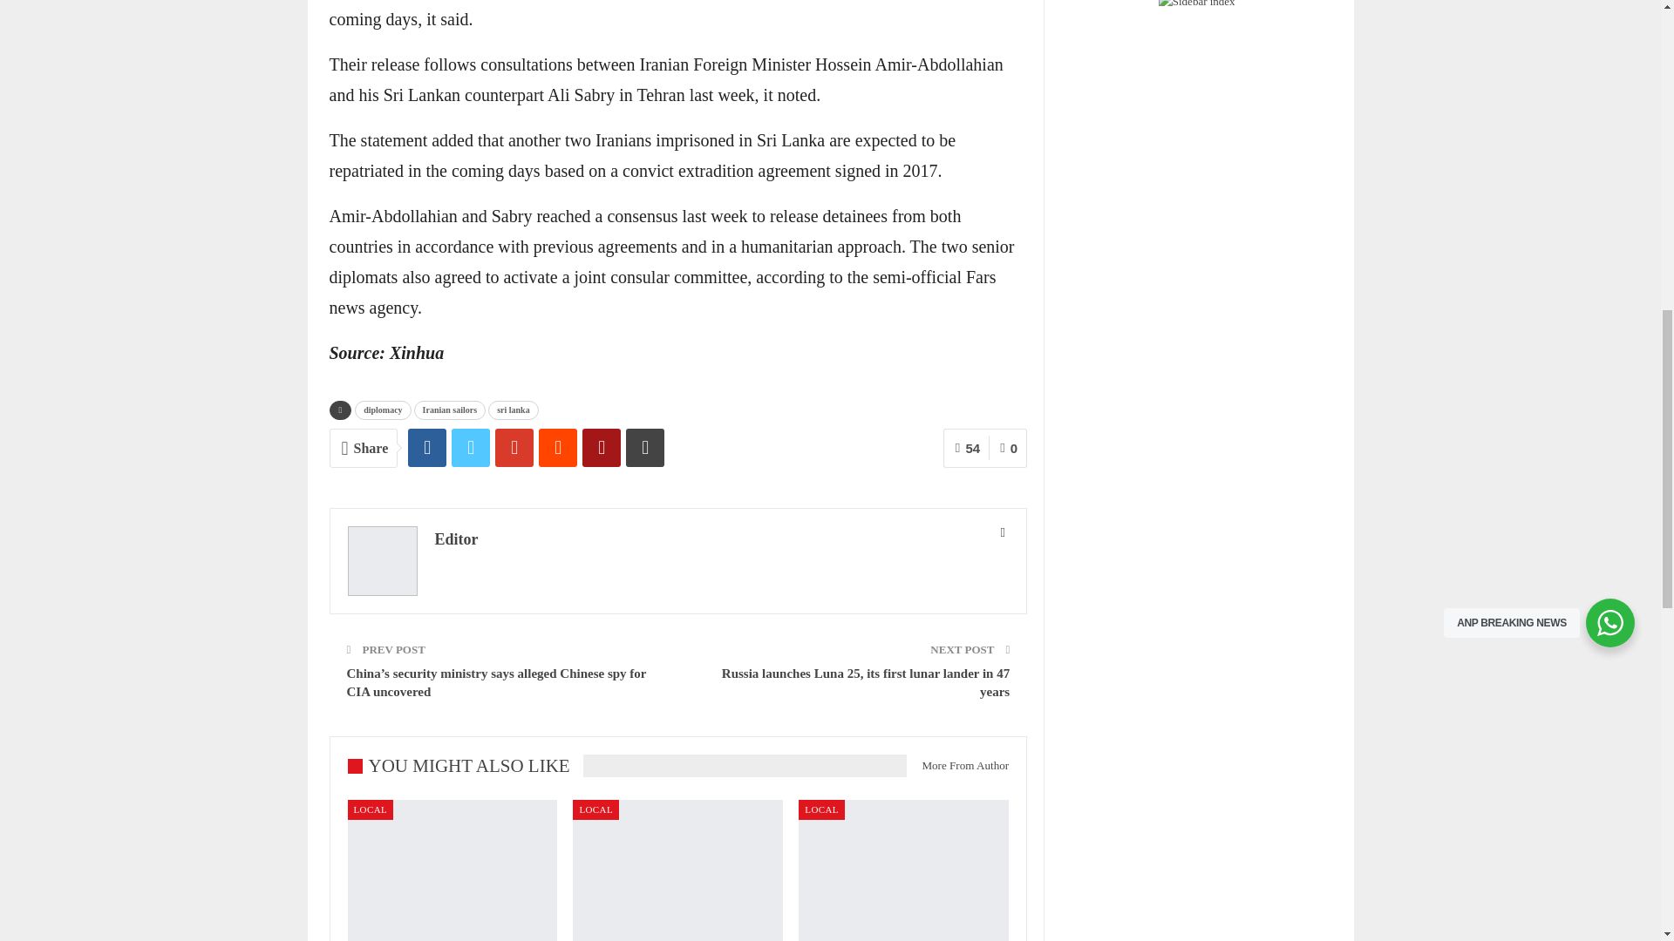  Describe the element at coordinates (903, 870) in the screenshot. I see `Court orders arrest of Minister Jeevan Thondaman` at that location.